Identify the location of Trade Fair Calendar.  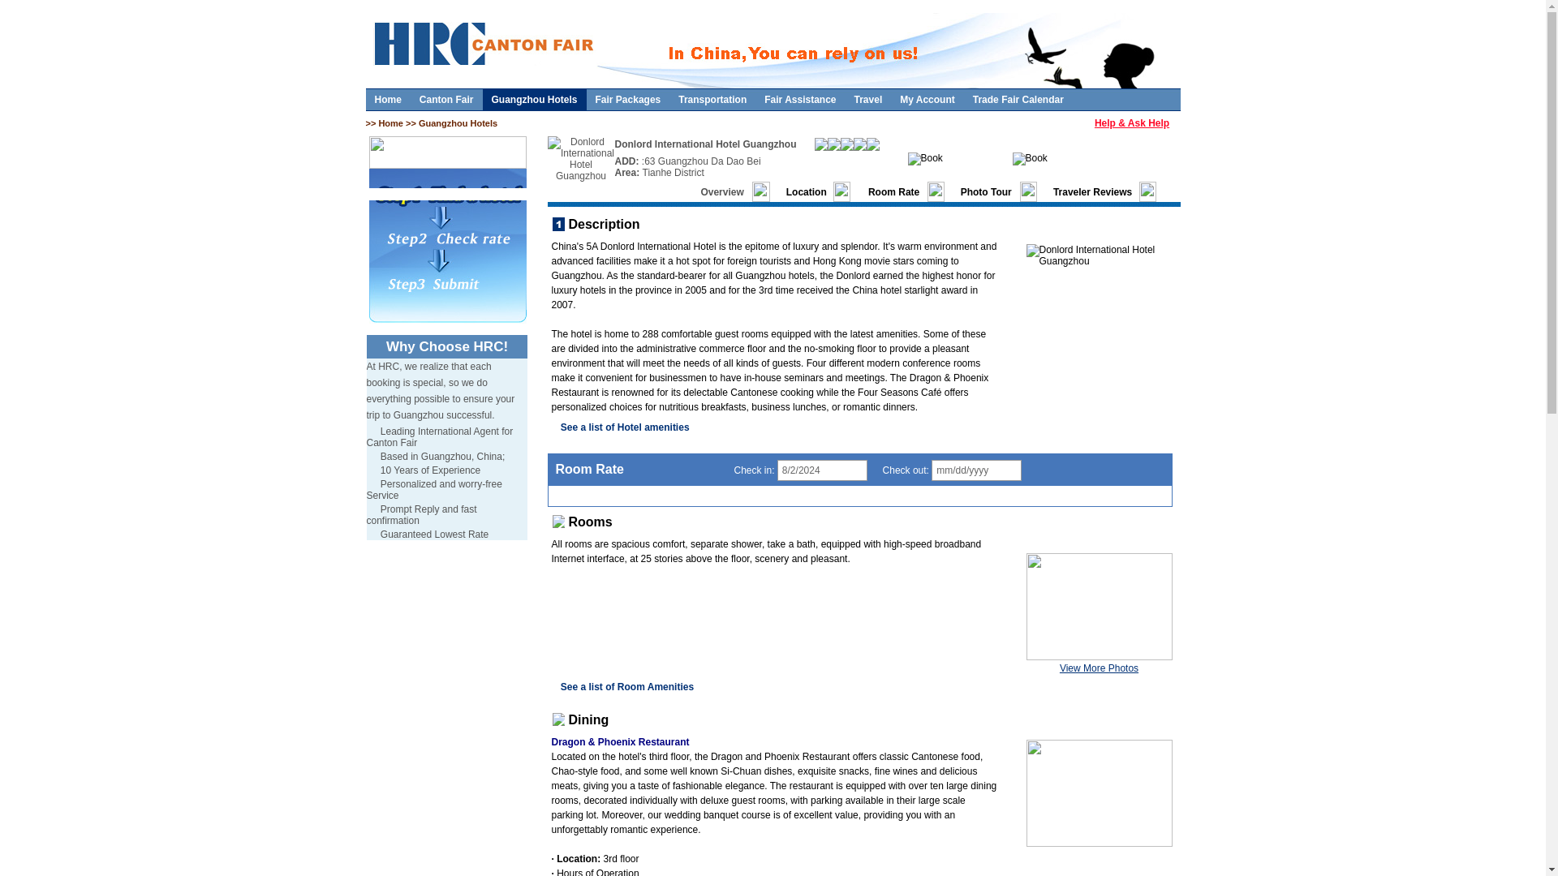
(1018, 100).